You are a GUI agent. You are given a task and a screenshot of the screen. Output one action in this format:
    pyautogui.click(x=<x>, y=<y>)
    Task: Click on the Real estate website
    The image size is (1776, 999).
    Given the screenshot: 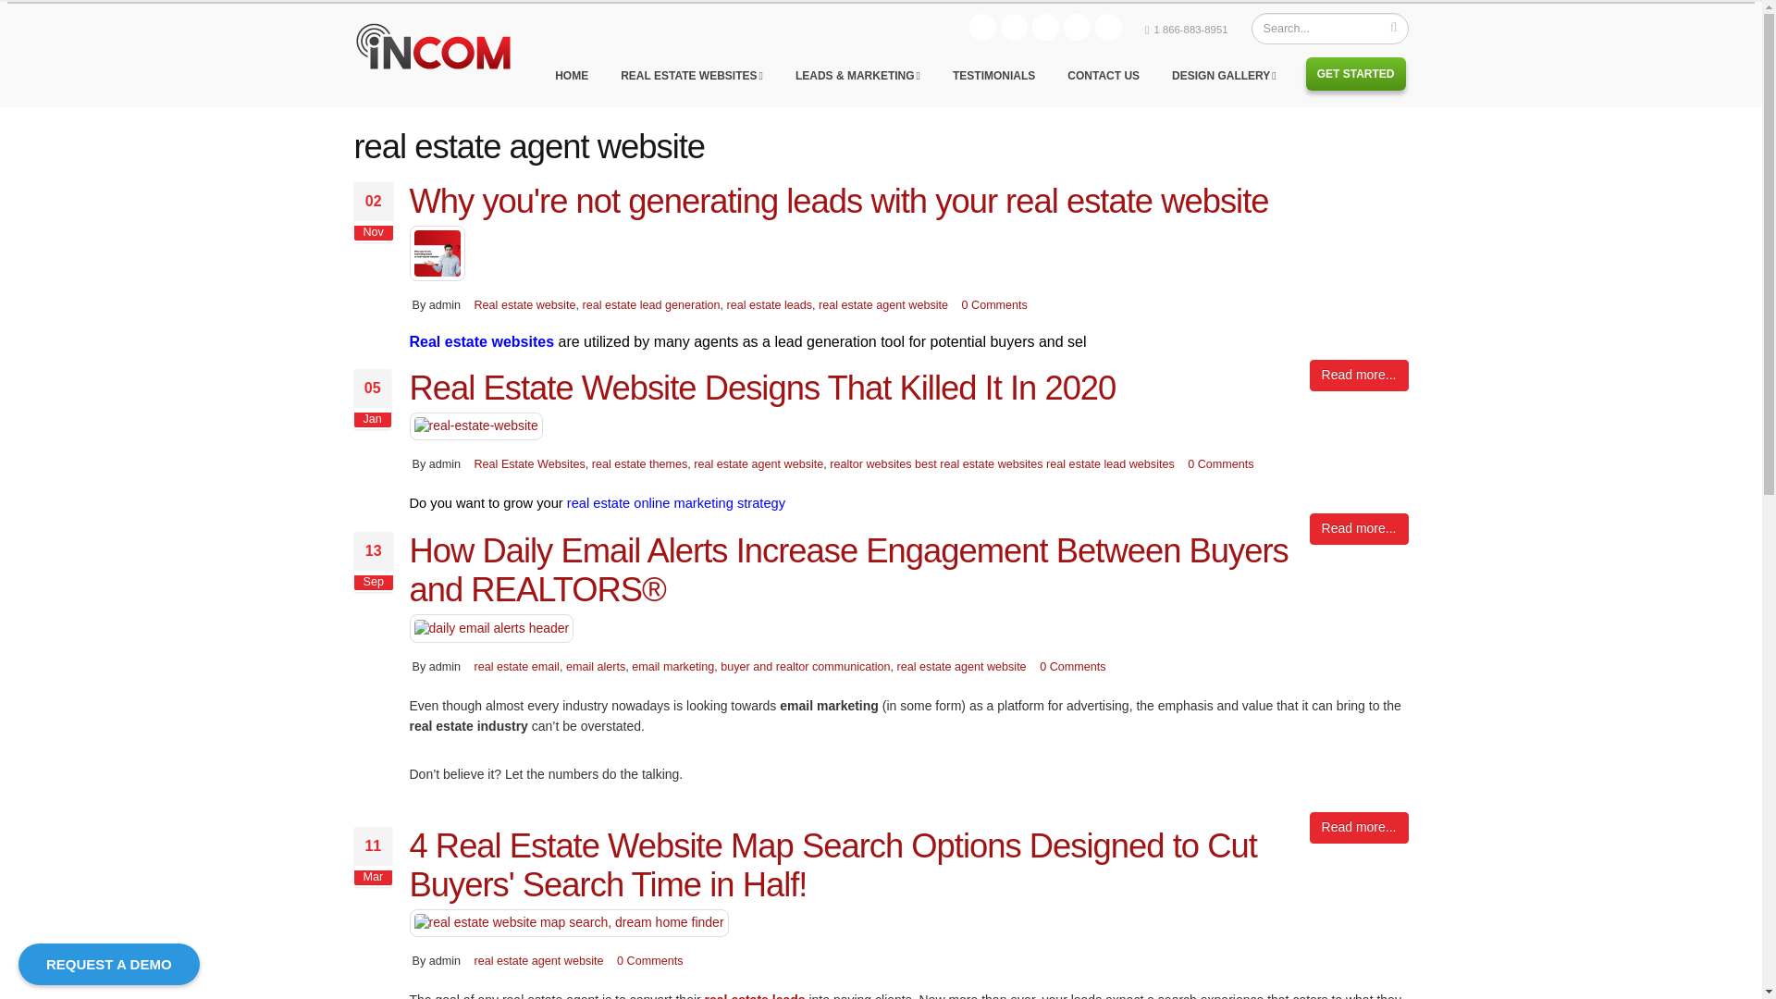 What is the action you would take?
    pyautogui.click(x=524, y=304)
    